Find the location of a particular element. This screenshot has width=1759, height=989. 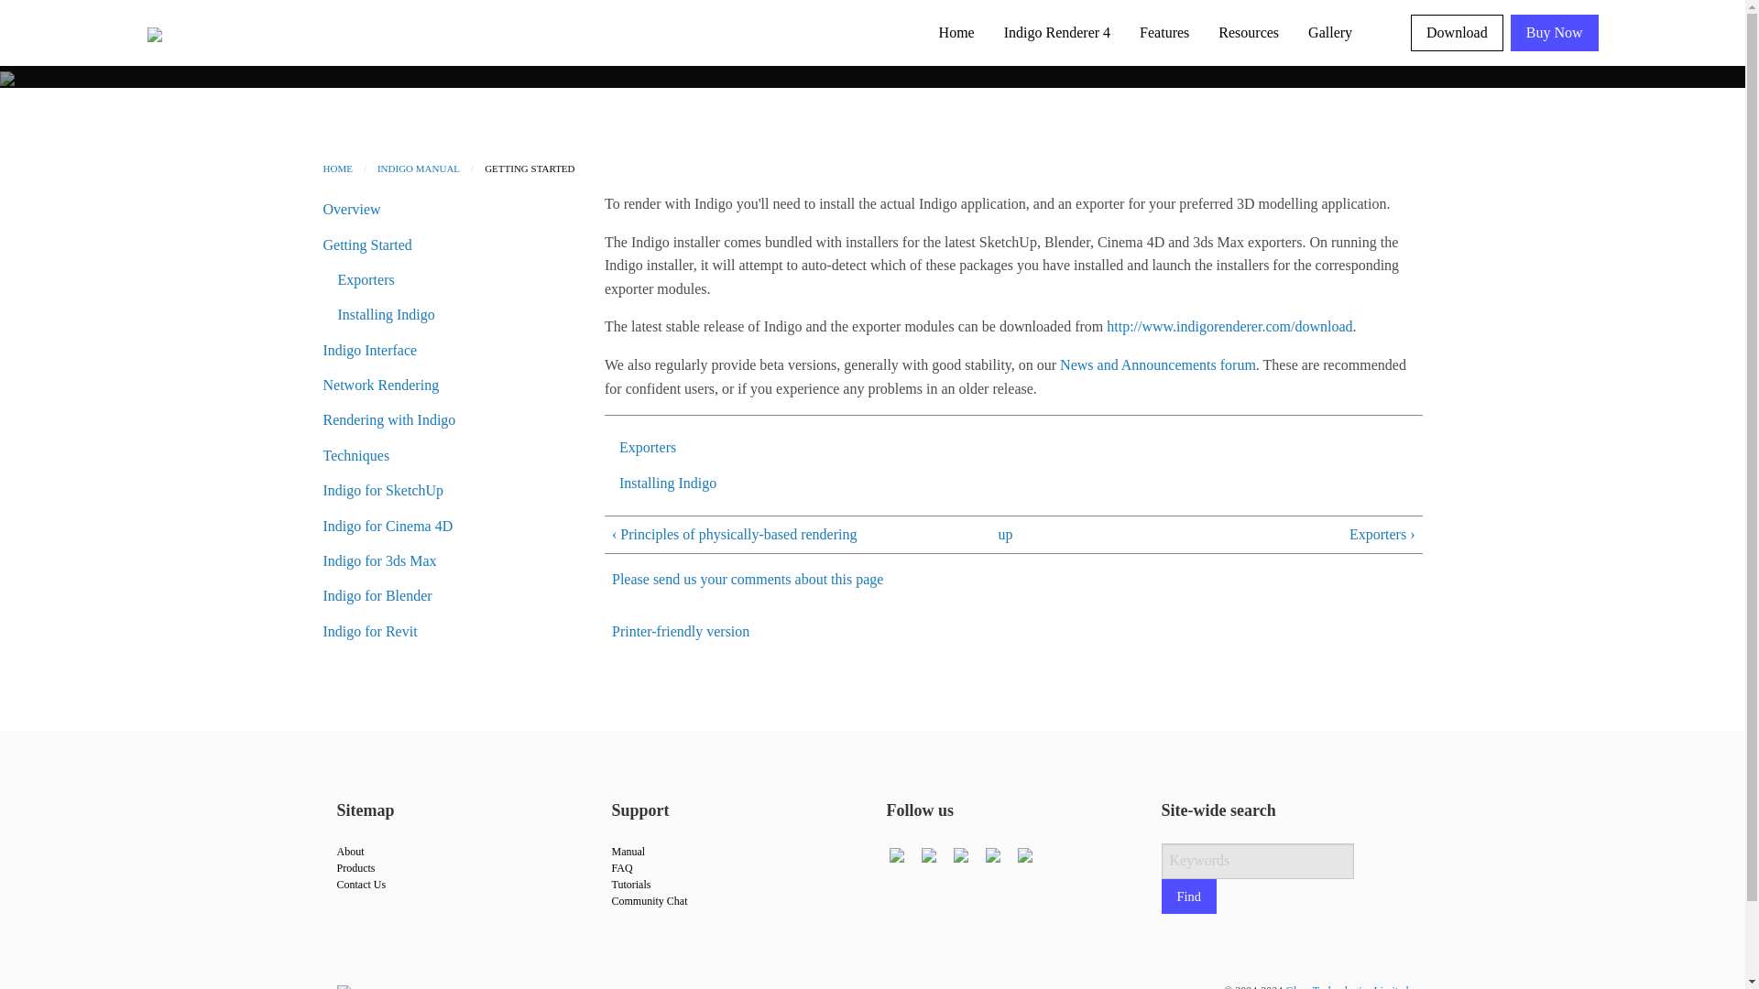

Indigo Renderer 4 is located at coordinates (1057, 33).